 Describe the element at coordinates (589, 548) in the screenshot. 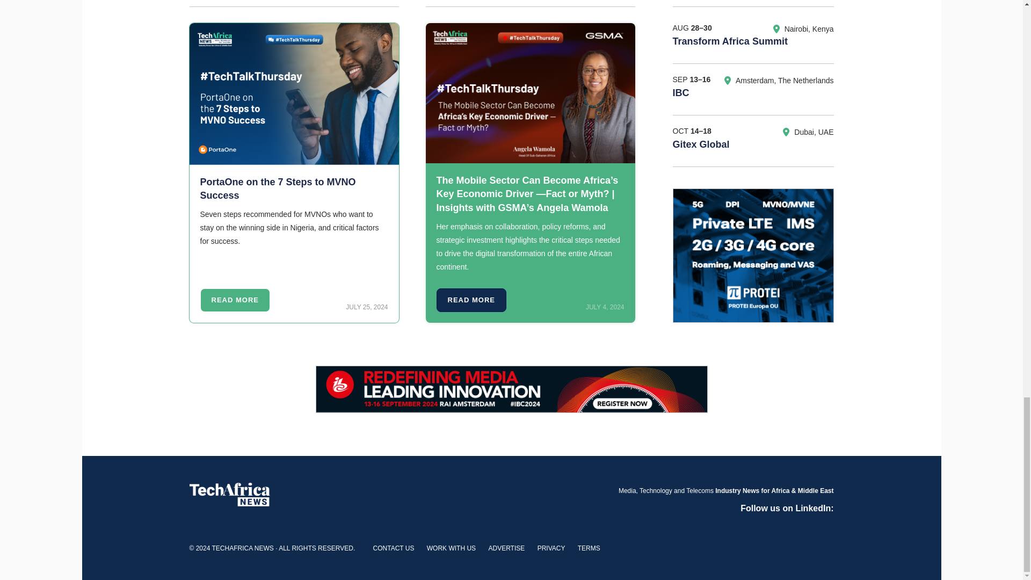

I see `TERMS` at that location.